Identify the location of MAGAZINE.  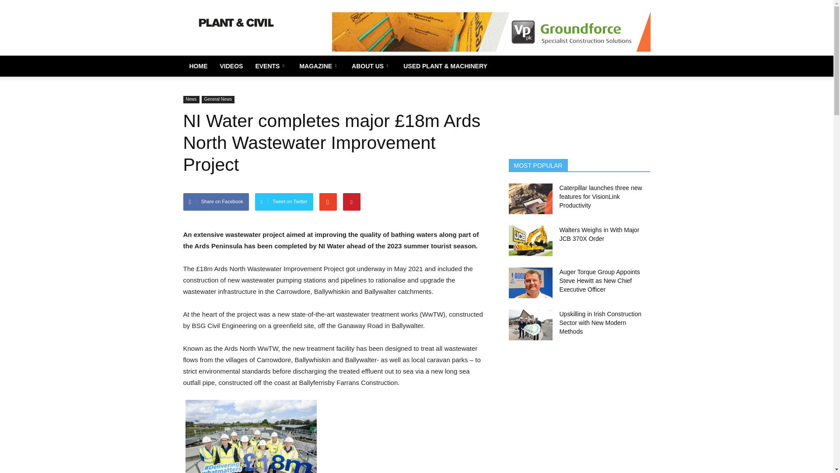
(319, 66).